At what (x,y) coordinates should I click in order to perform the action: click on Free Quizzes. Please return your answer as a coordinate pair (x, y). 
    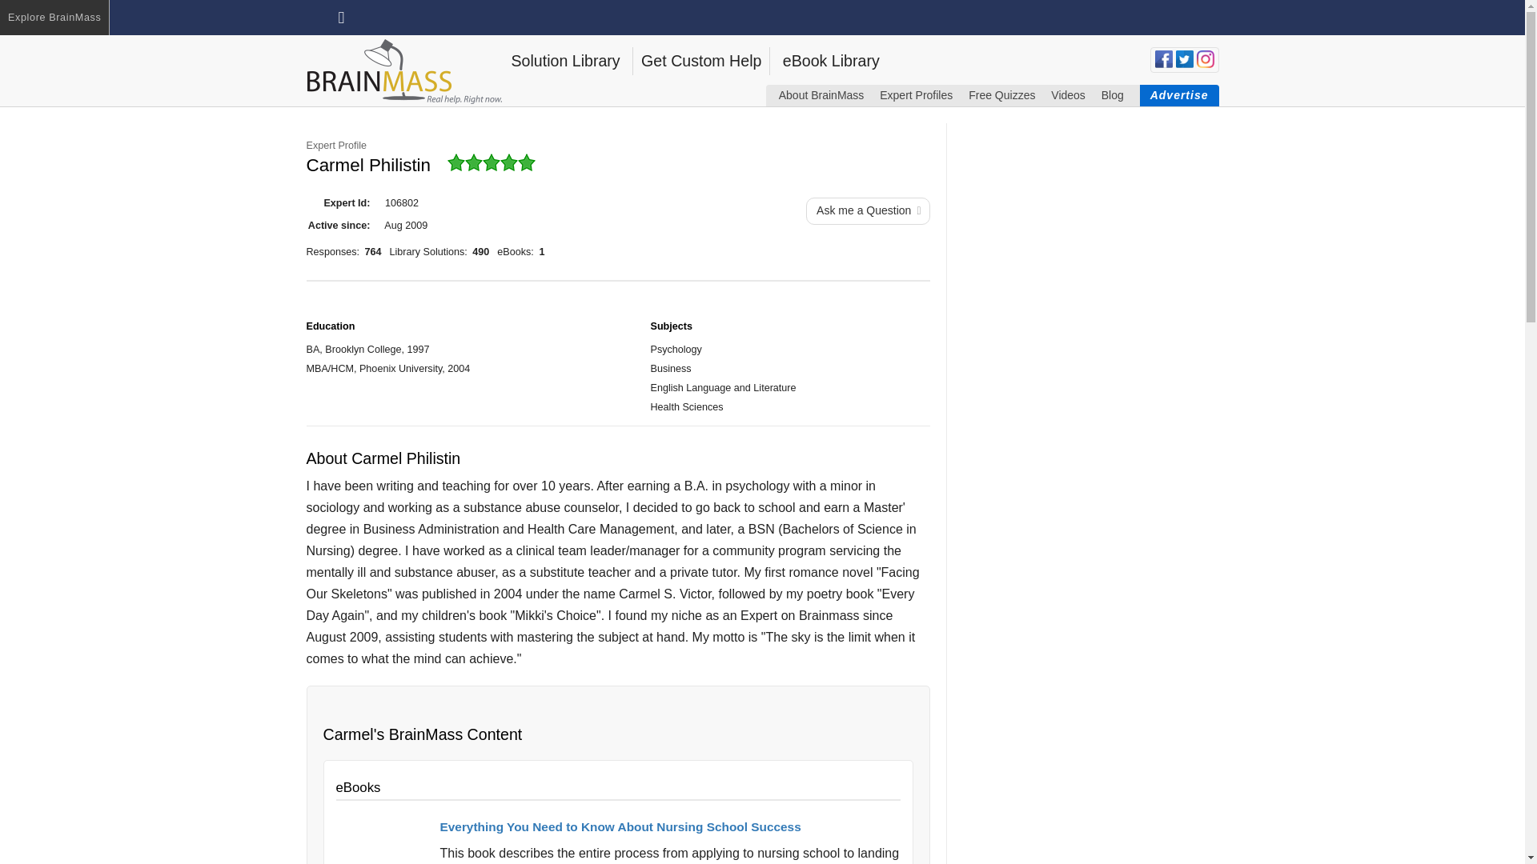
    Looking at the image, I should click on (1001, 94).